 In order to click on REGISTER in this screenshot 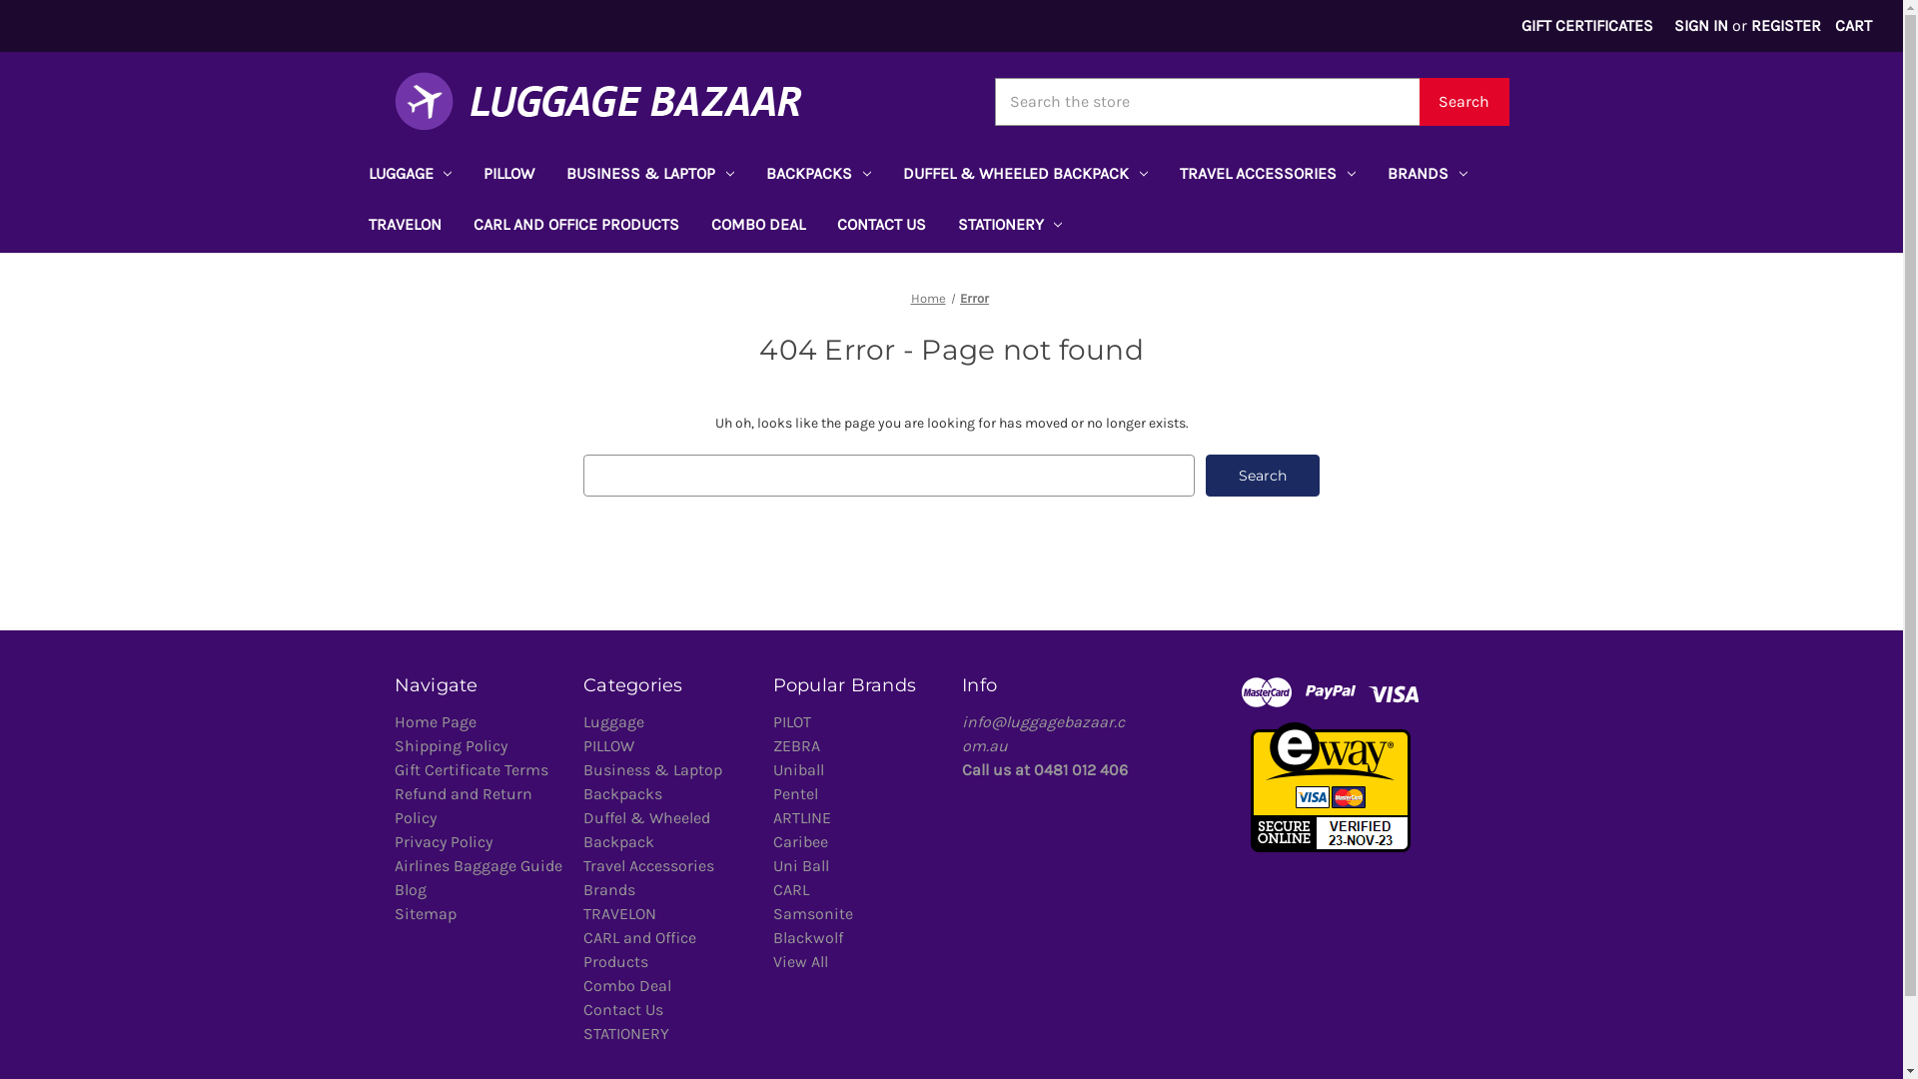, I will do `click(1786, 26)`.